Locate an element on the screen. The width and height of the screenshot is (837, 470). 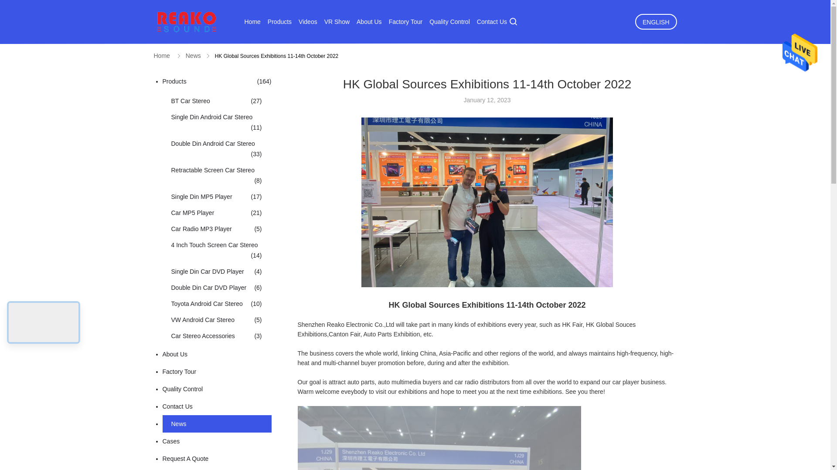
News is located at coordinates (193, 56).